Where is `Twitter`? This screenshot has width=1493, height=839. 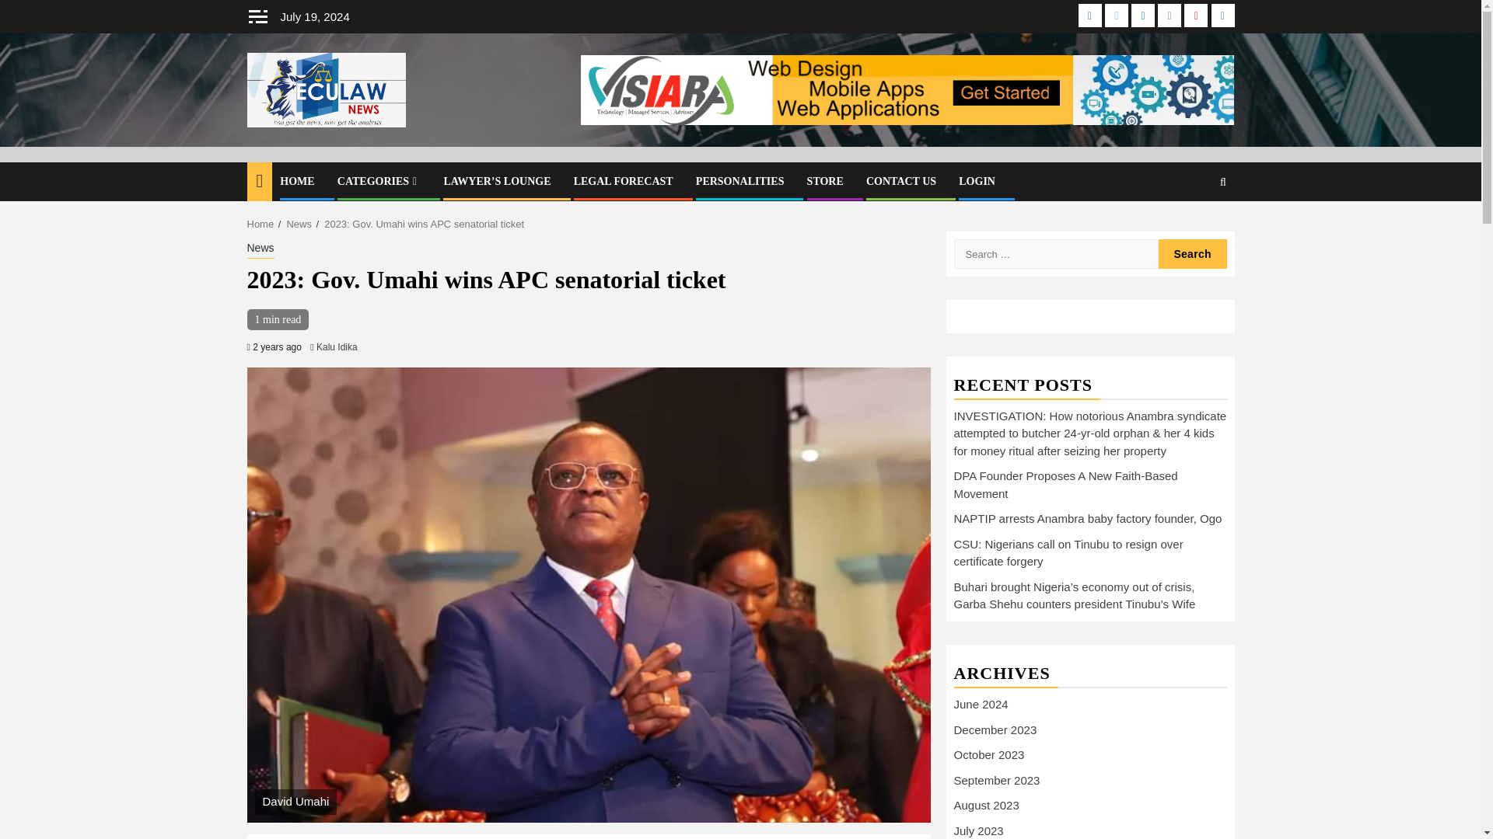
Twitter is located at coordinates (1117, 16).